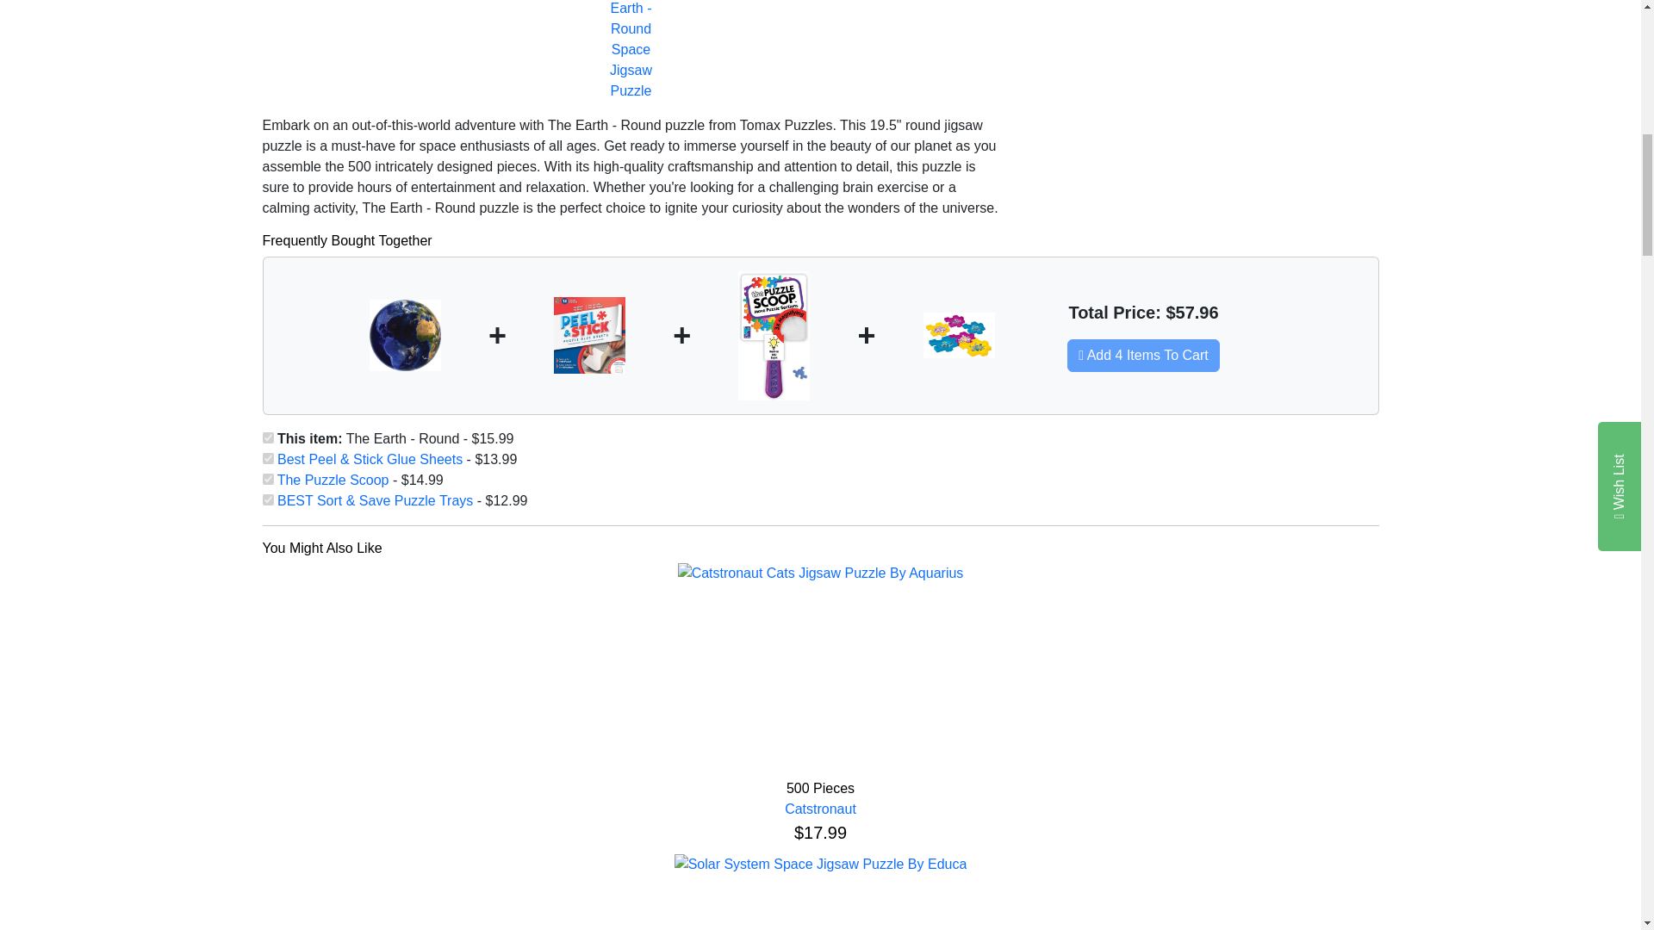 Image resolution: width=1654 pixels, height=930 pixels. What do you see at coordinates (821, 865) in the screenshot?
I see `Solar System Space Jigsaw Puzzle By Educa` at bounding box center [821, 865].